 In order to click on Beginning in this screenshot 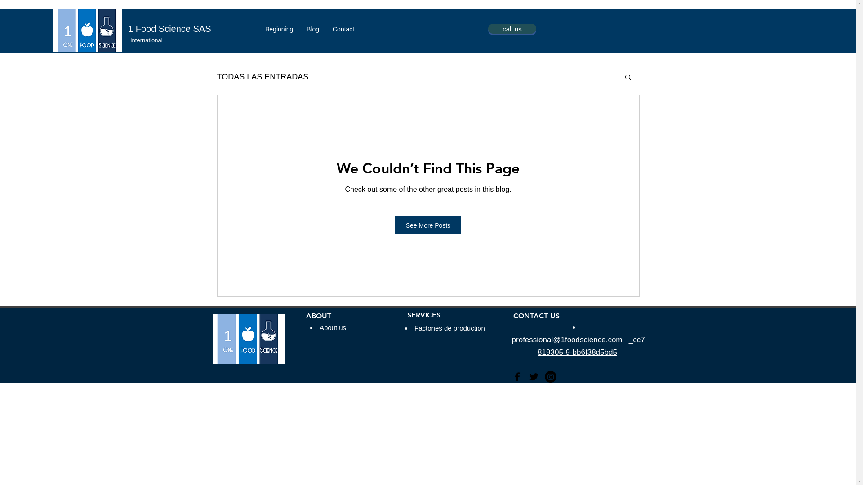, I will do `click(279, 30)`.